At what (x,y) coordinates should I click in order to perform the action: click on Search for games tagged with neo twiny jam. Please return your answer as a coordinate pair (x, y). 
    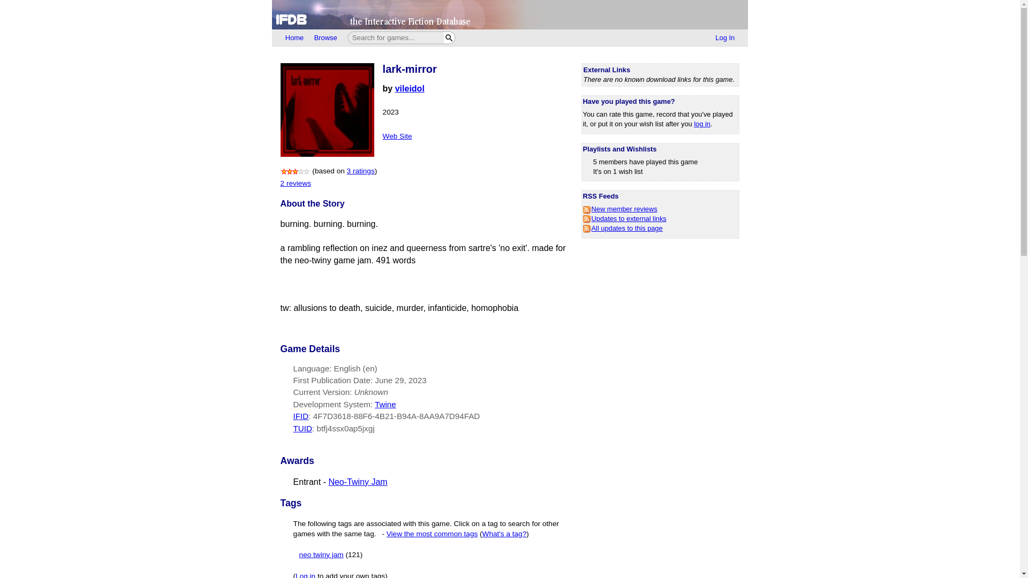
    Looking at the image, I should click on (331, 554).